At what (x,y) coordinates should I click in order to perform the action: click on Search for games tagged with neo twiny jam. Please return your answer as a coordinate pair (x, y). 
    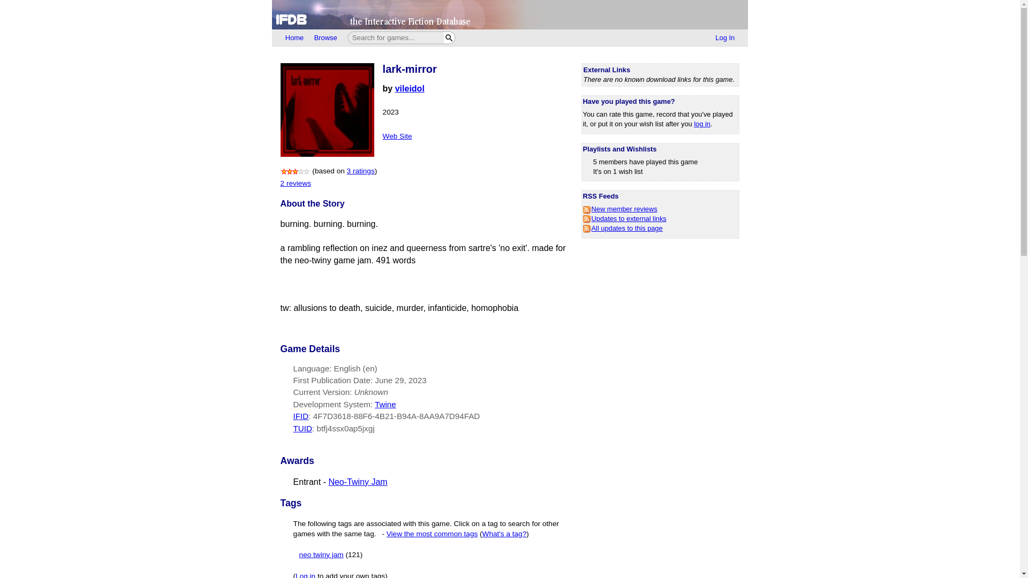
    Looking at the image, I should click on (331, 554).